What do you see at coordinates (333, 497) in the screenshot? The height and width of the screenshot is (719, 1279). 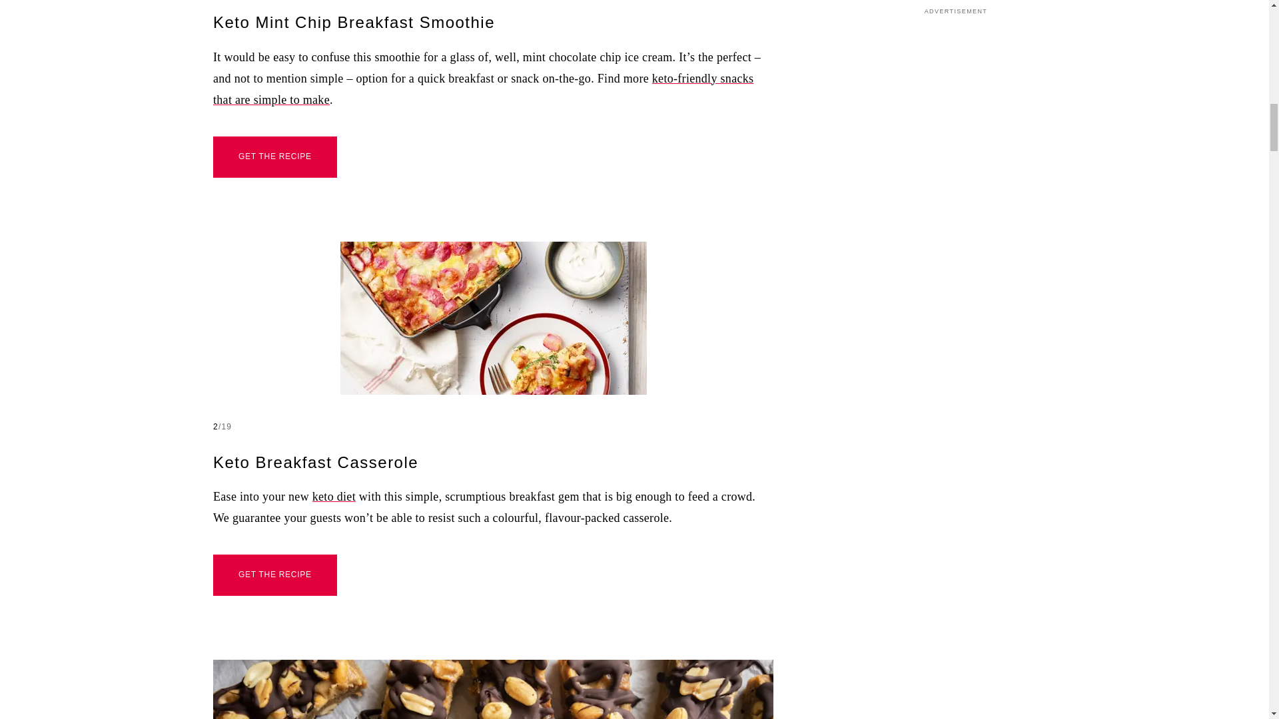 I see `keto diet` at bounding box center [333, 497].